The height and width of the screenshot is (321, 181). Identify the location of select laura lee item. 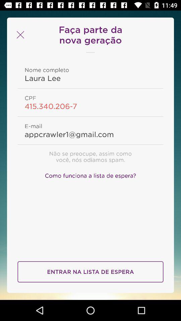
(90, 78).